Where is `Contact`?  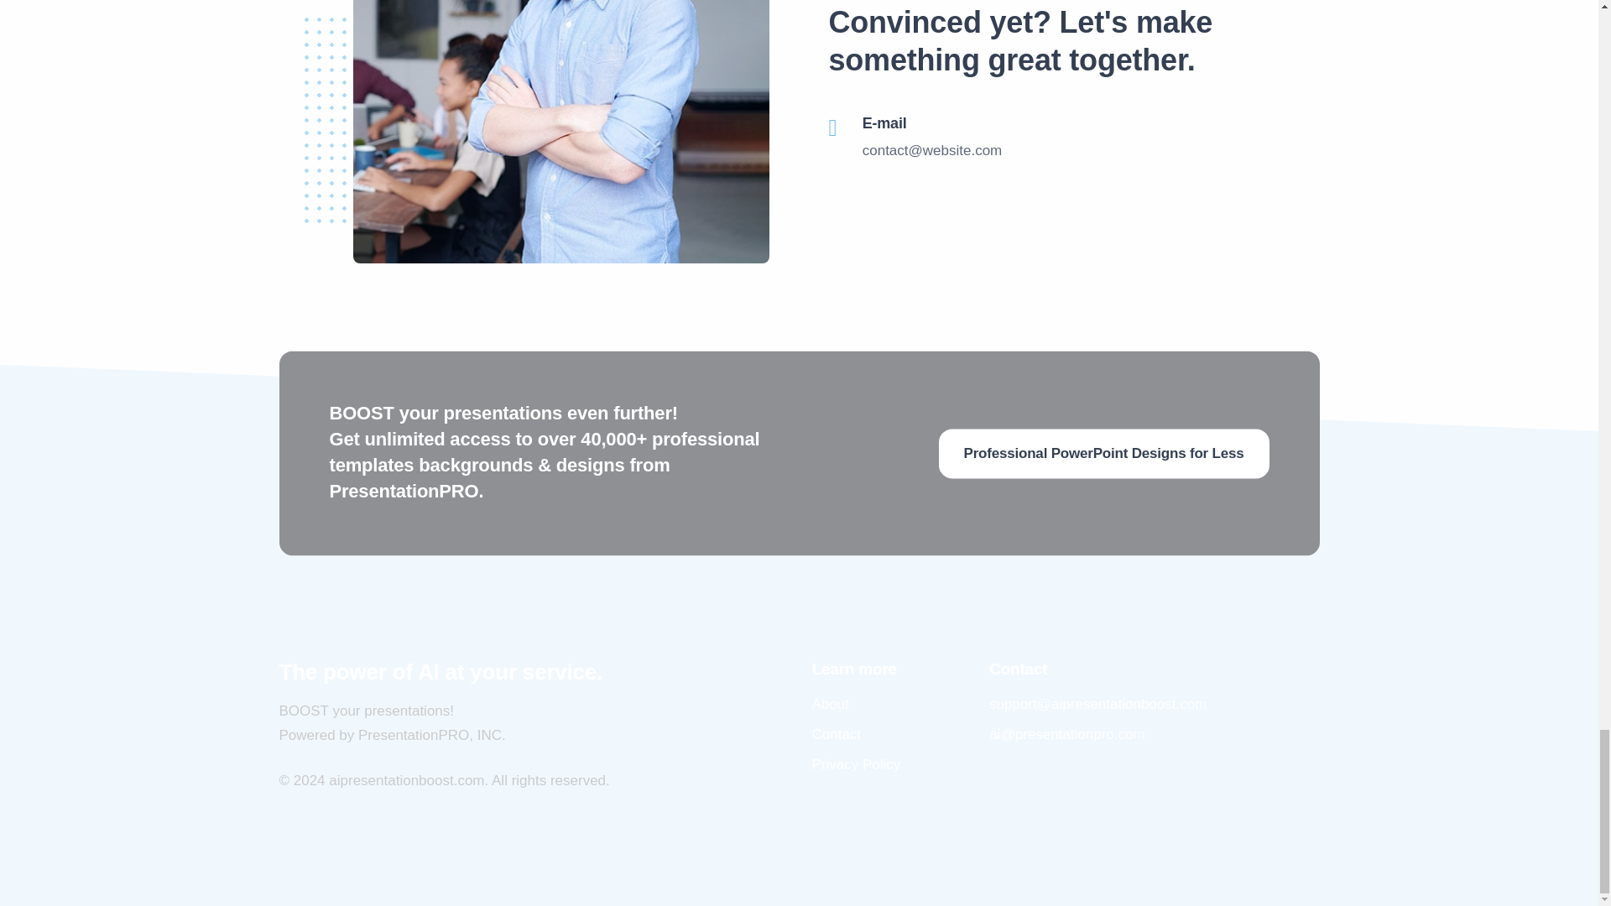 Contact is located at coordinates (837, 734).